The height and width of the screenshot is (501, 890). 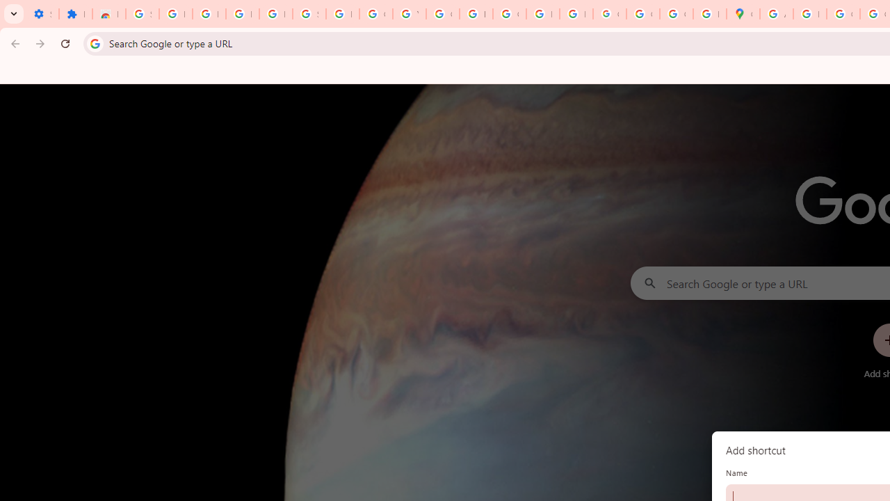 I want to click on Learn how to find your photos - Google Photos Help, so click(x=242, y=14).